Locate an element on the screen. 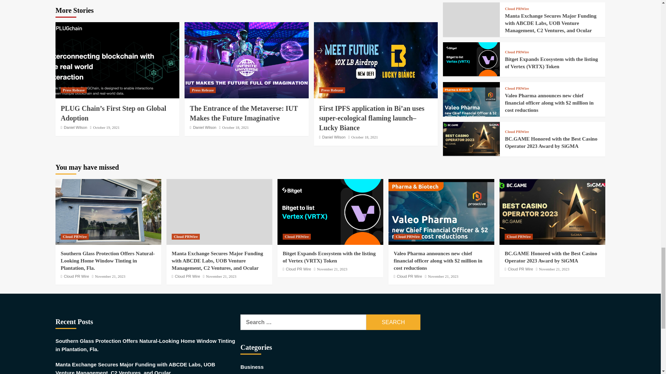 This screenshot has width=666, height=374. Press Release is located at coordinates (203, 90).